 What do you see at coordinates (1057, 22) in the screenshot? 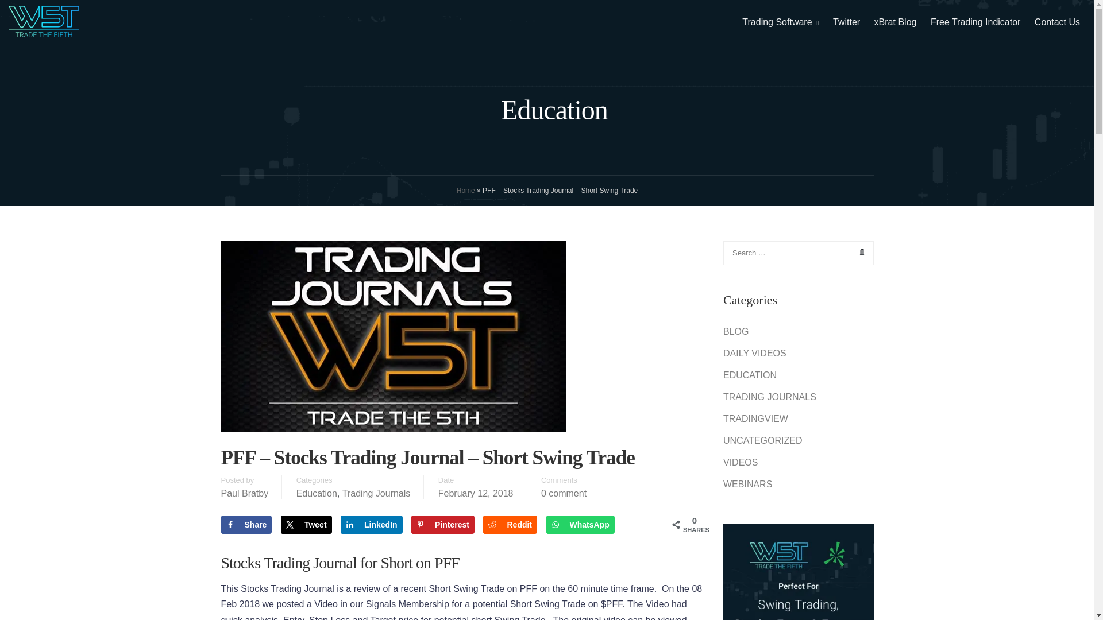
I see `Contact Us` at bounding box center [1057, 22].